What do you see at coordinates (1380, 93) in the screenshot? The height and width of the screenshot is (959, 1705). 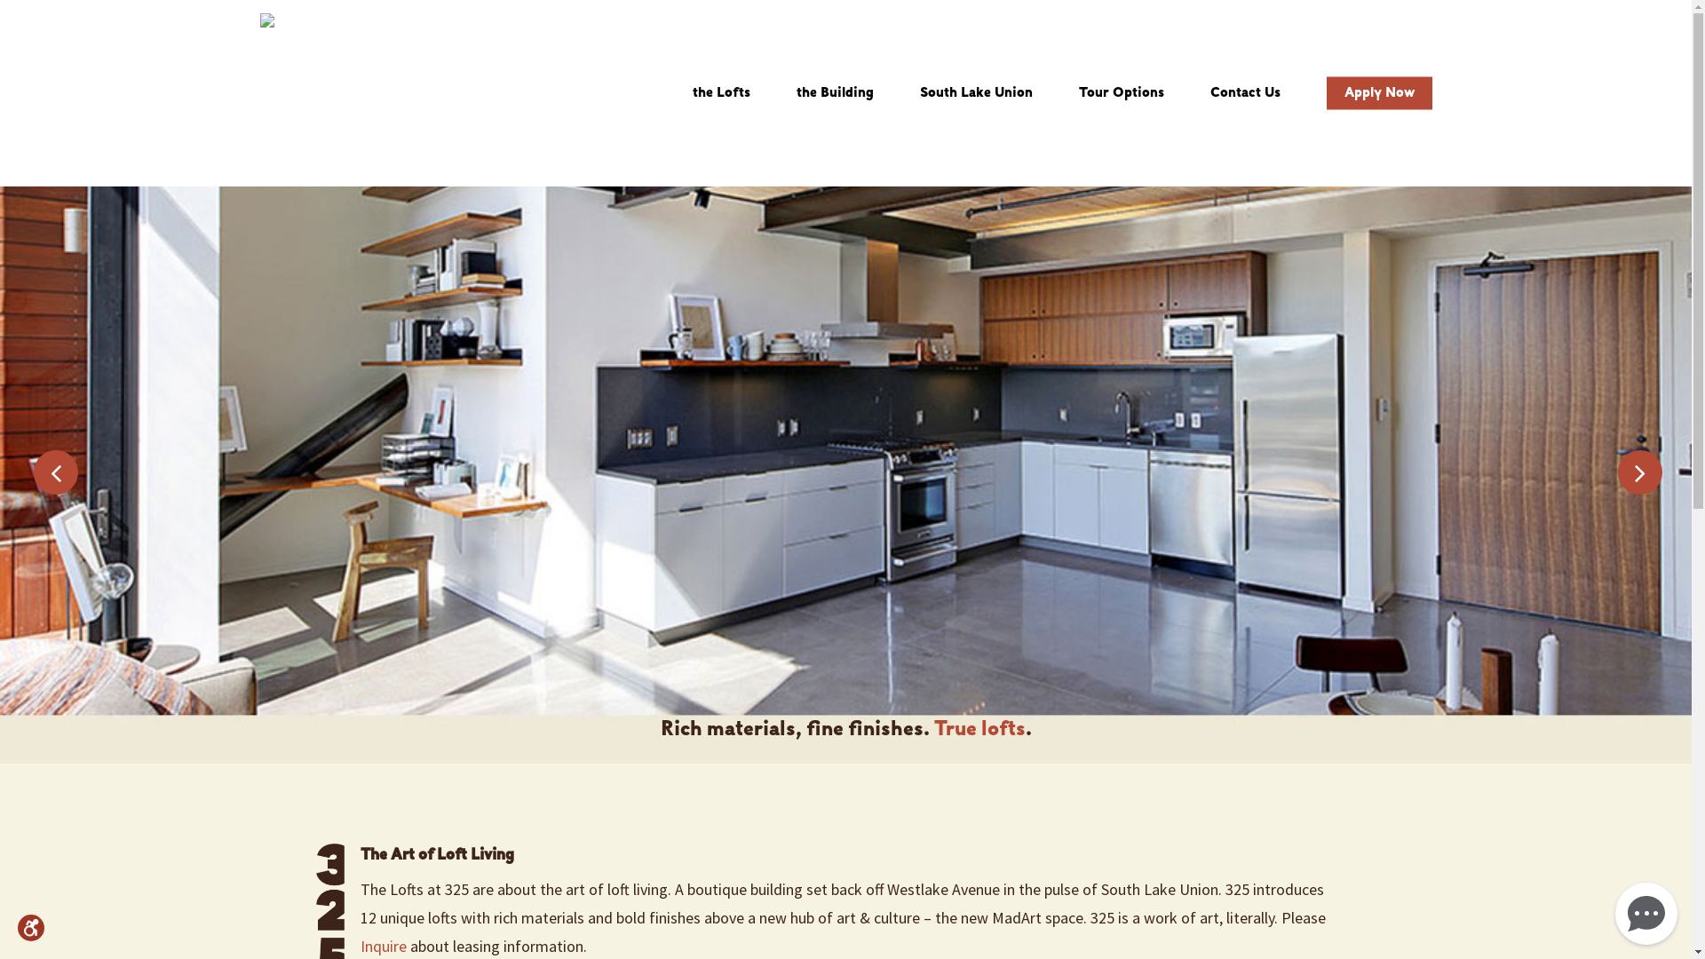 I see `Apply Now` at bounding box center [1380, 93].